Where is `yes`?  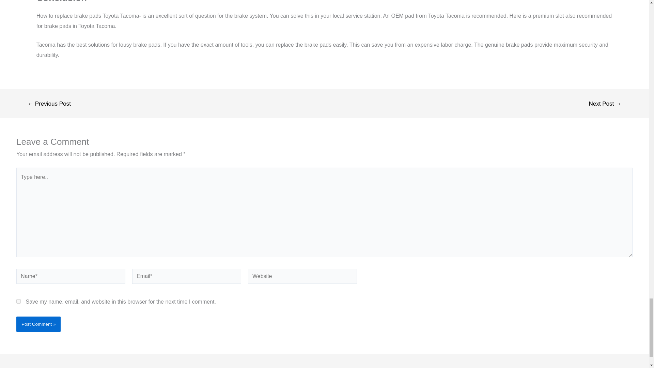 yes is located at coordinates (18, 301).